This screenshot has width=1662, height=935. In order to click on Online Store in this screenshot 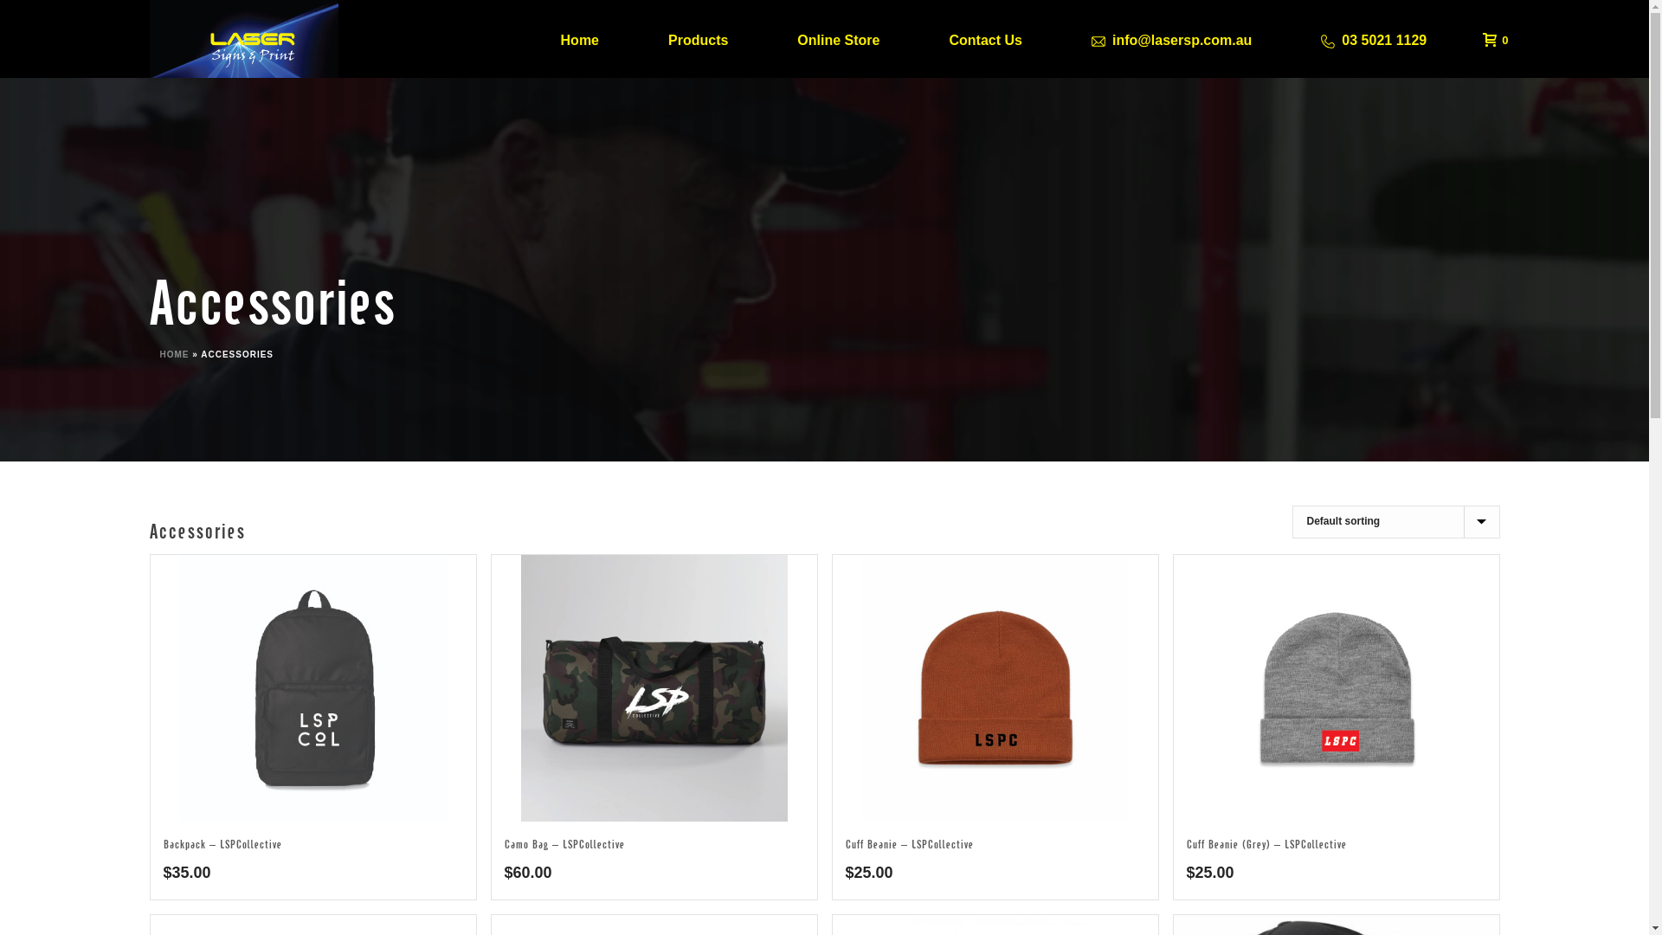, I will do `click(838, 39)`.